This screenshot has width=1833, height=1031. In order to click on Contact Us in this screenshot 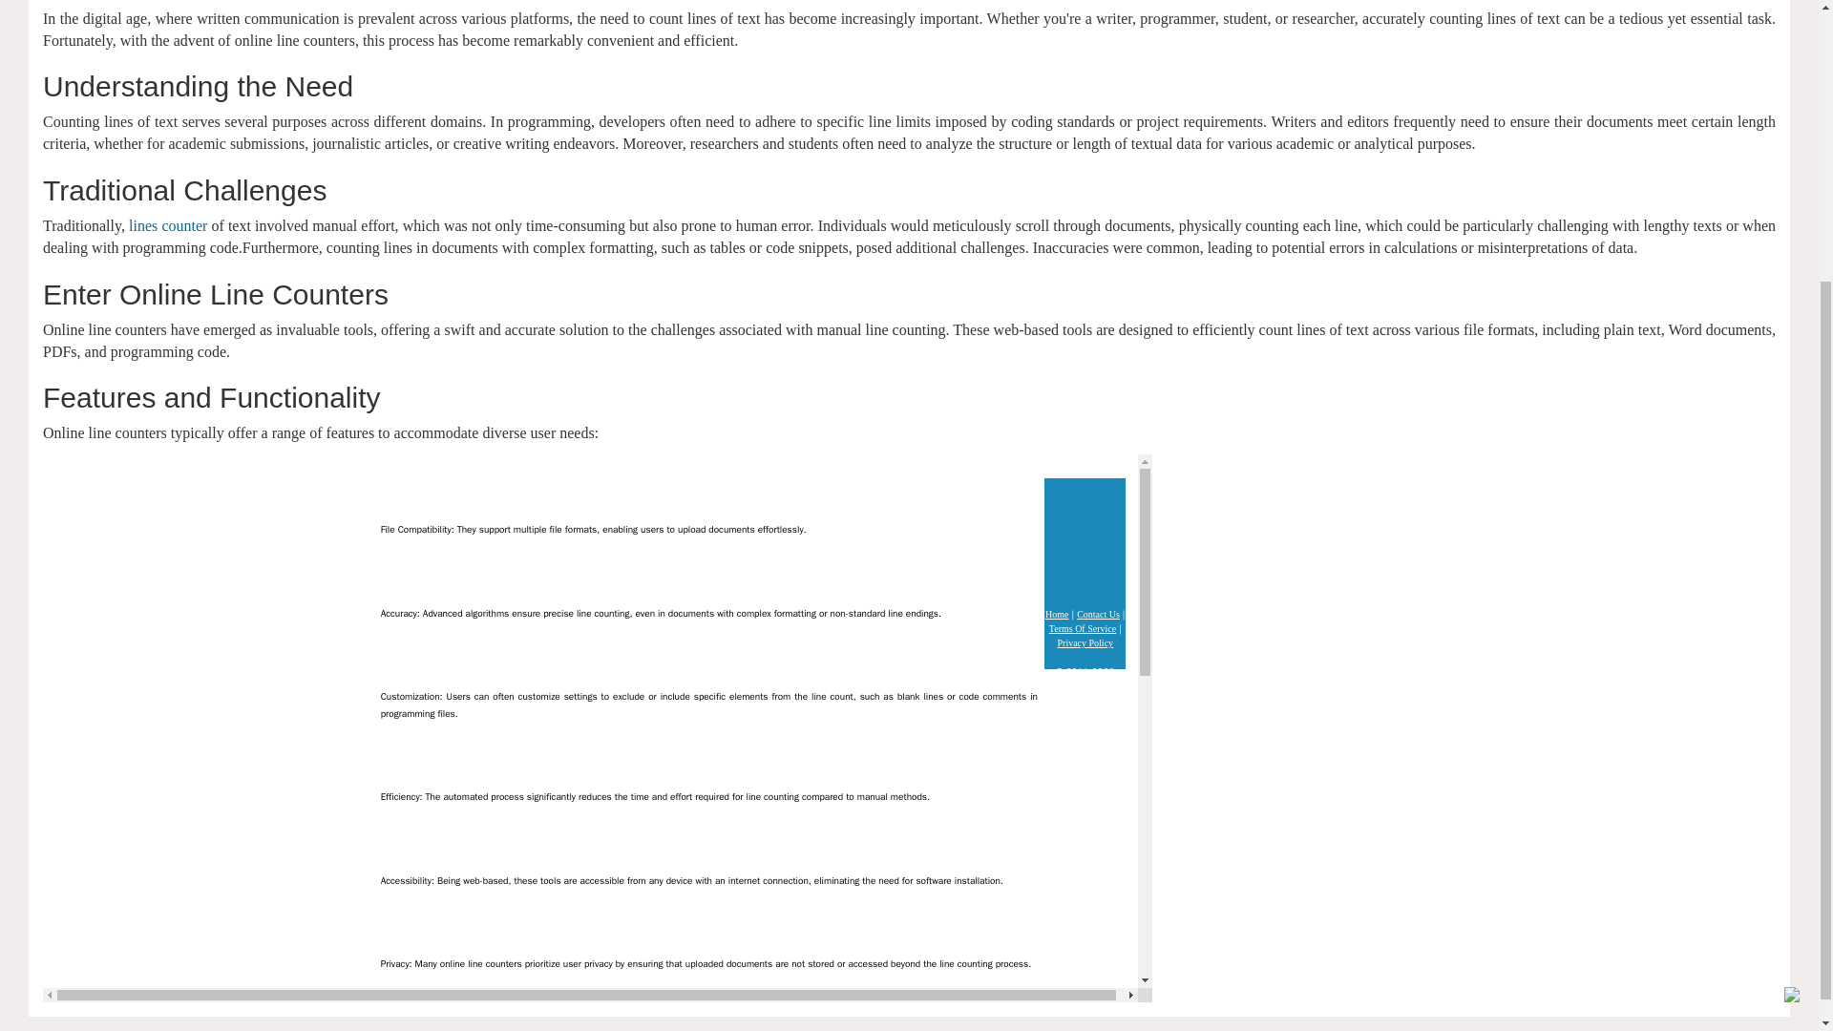, I will do `click(1098, 615)`.